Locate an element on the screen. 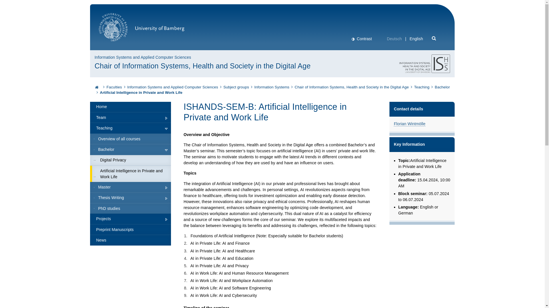 Image resolution: width=549 pixels, height=308 pixels. Home is located at coordinates (130, 107).